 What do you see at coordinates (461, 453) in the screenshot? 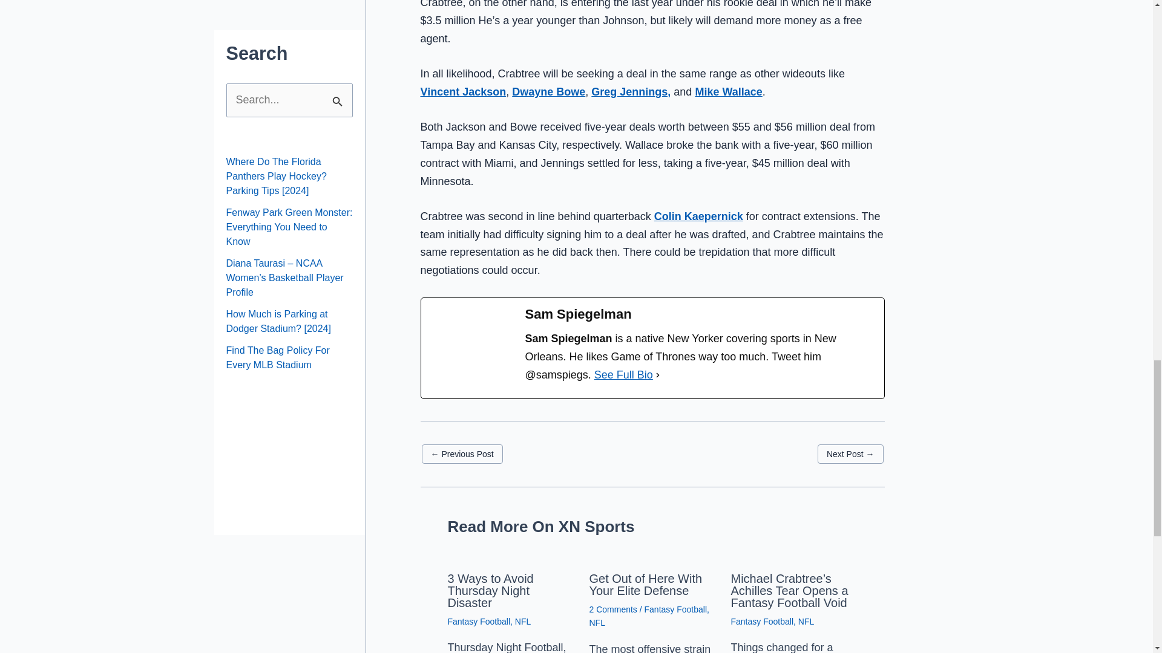
I see `Daily Fantasy Baseball DFS Value Update and Lineup - May 12 ` at bounding box center [461, 453].